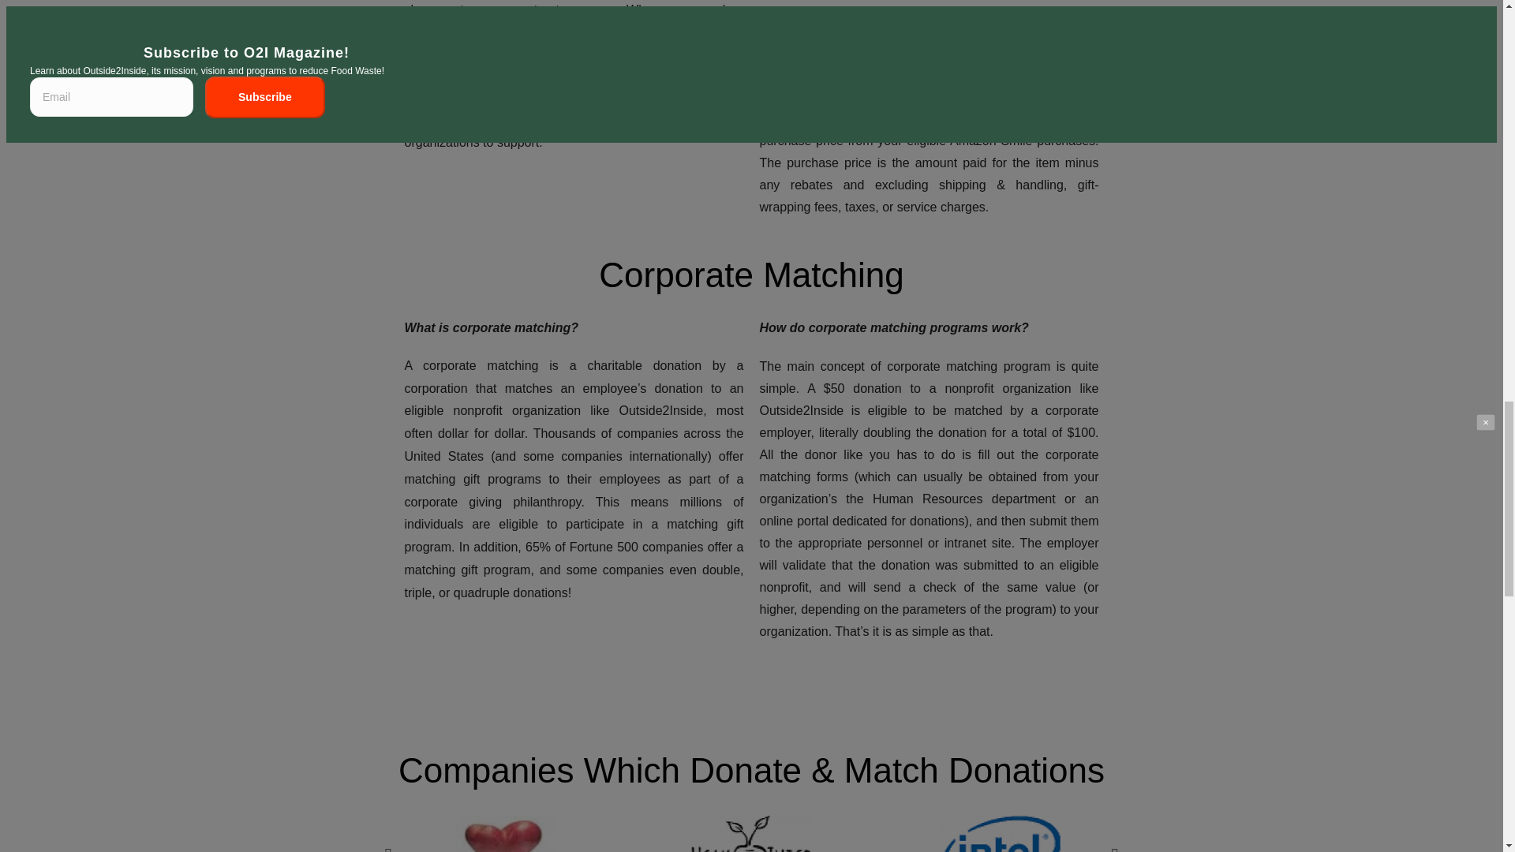 This screenshot has height=852, width=1515. I want to click on smile.amazon.com, so click(825, 80).